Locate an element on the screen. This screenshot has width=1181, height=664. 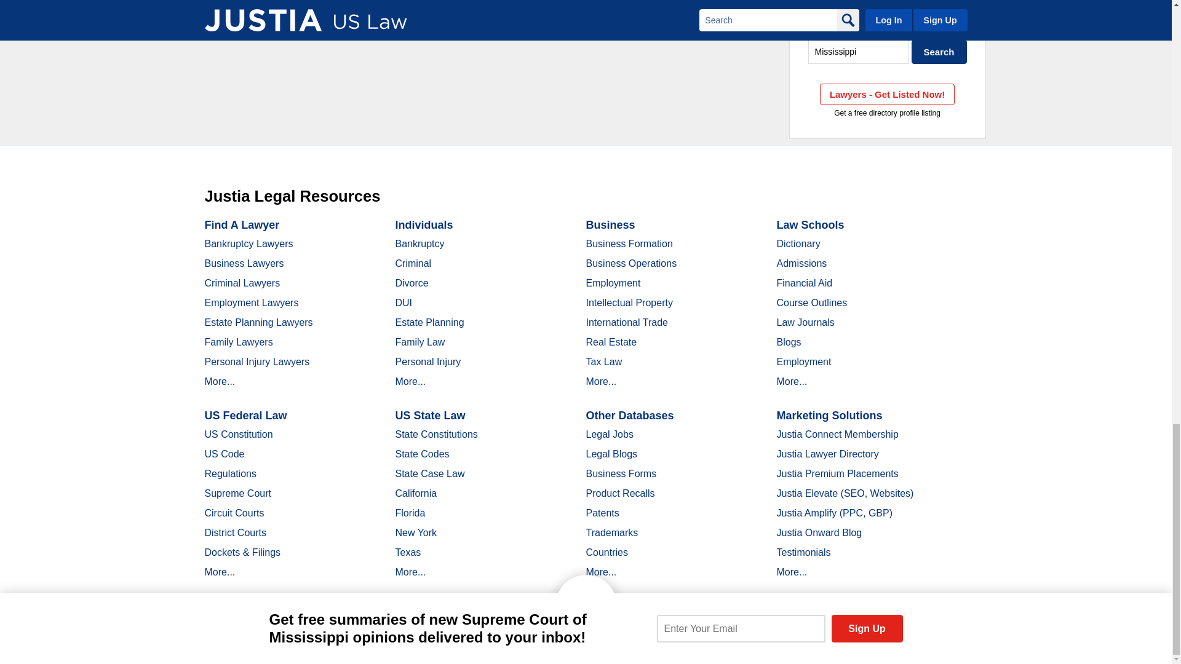
YouTube is located at coordinates (344, 642).